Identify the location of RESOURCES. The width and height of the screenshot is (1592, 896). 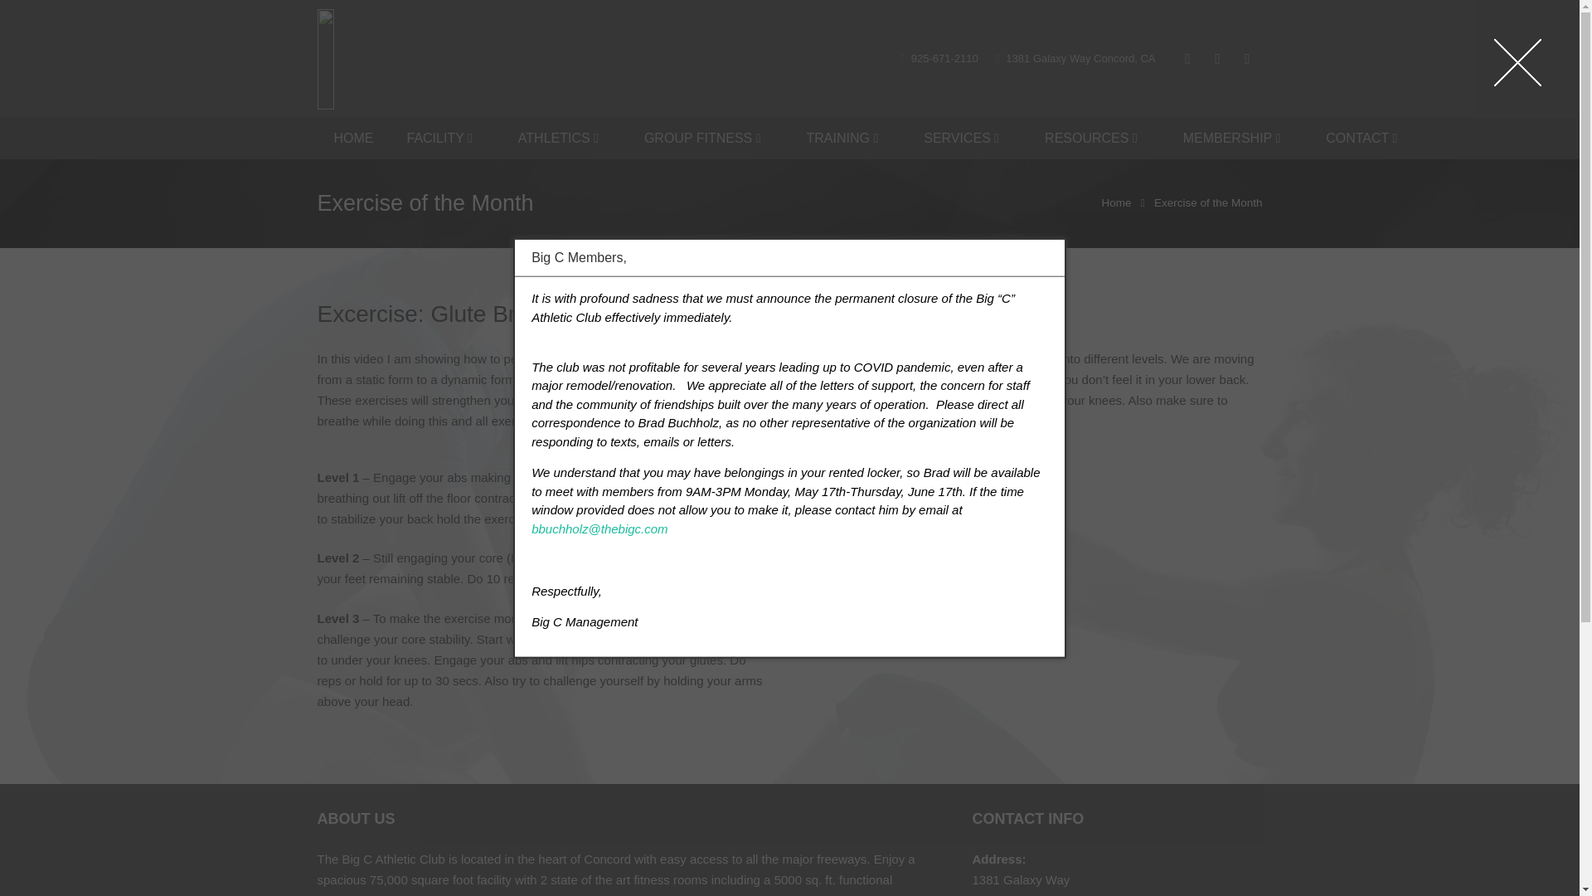
(1098, 138).